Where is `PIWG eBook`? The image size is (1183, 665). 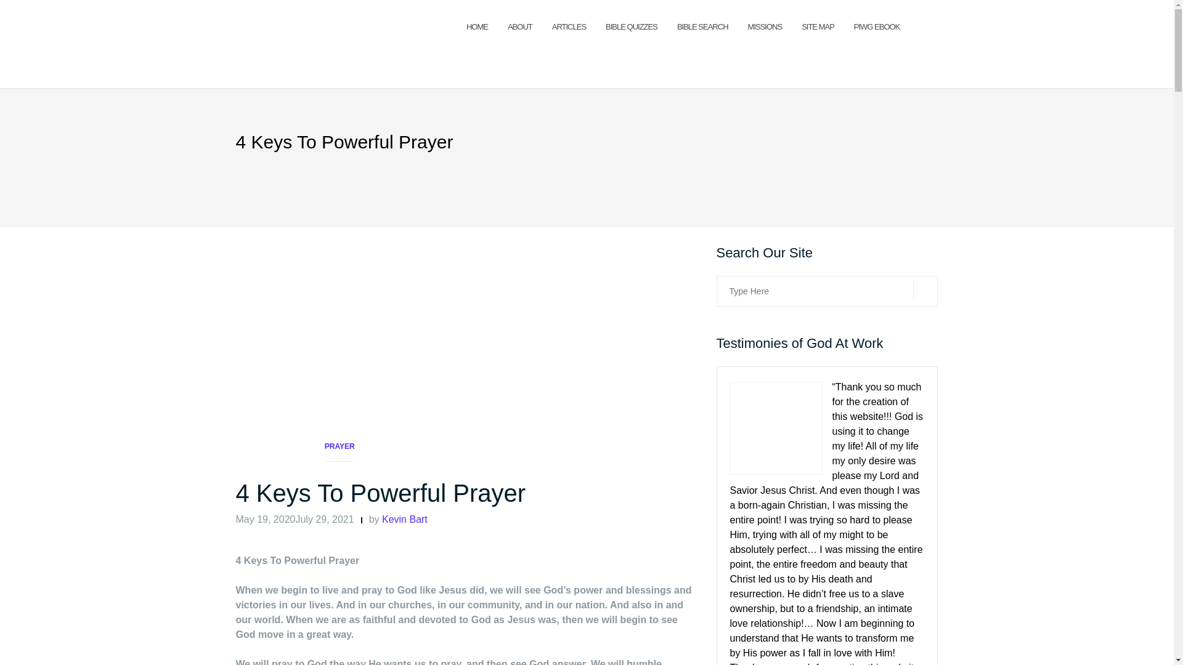 PIWG eBook is located at coordinates (877, 27).